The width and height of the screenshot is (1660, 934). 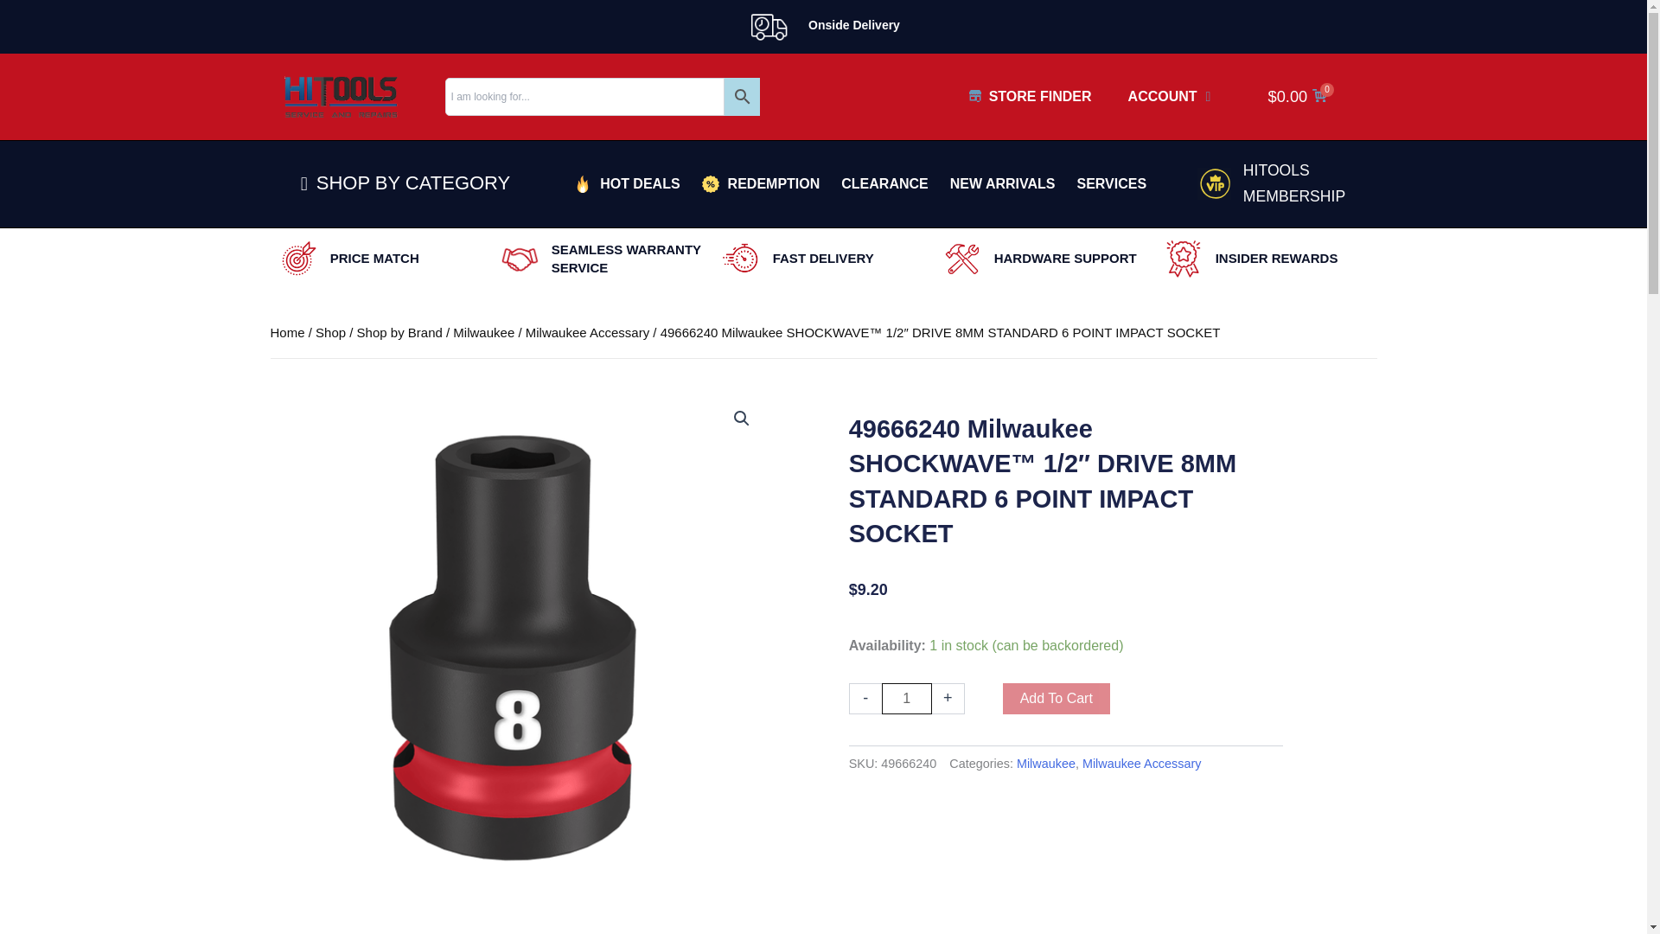 What do you see at coordinates (906, 699) in the screenshot?
I see `1` at bounding box center [906, 699].